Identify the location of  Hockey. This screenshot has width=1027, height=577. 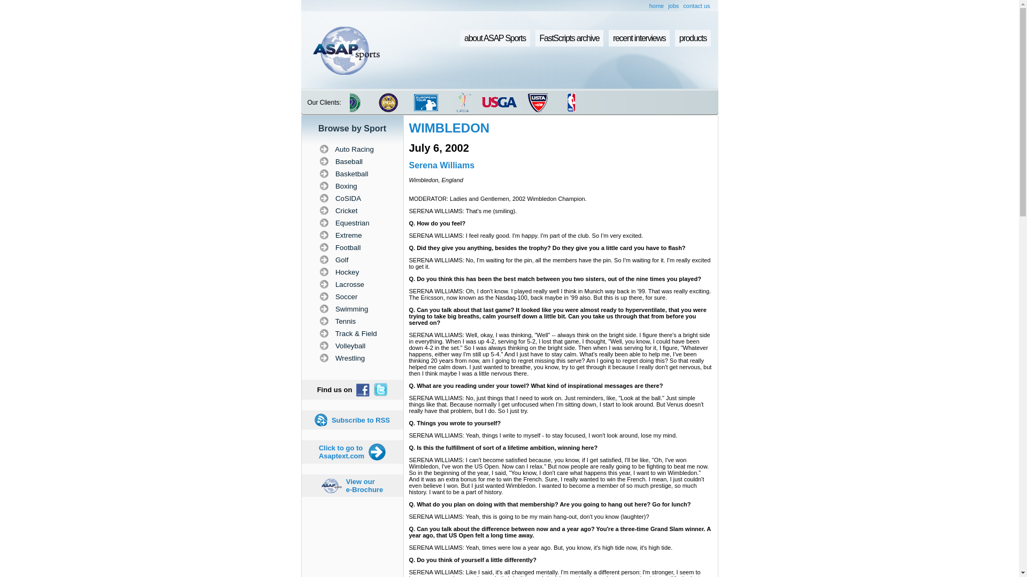
(352, 271).